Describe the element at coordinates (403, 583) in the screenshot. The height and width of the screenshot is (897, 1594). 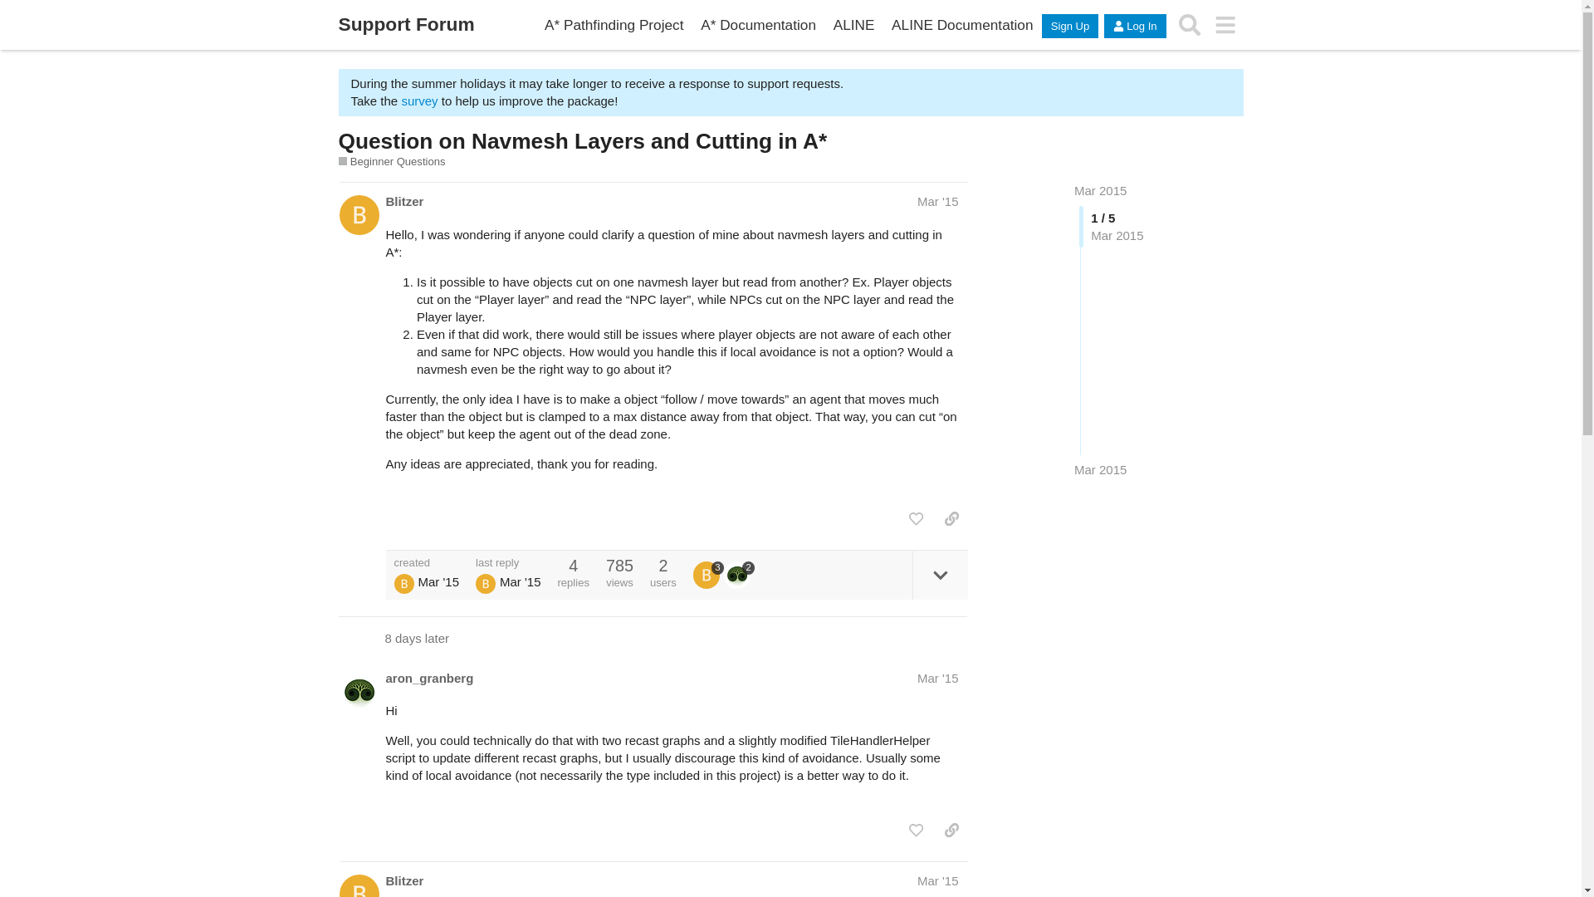
I see `Gpguyperson` at that location.